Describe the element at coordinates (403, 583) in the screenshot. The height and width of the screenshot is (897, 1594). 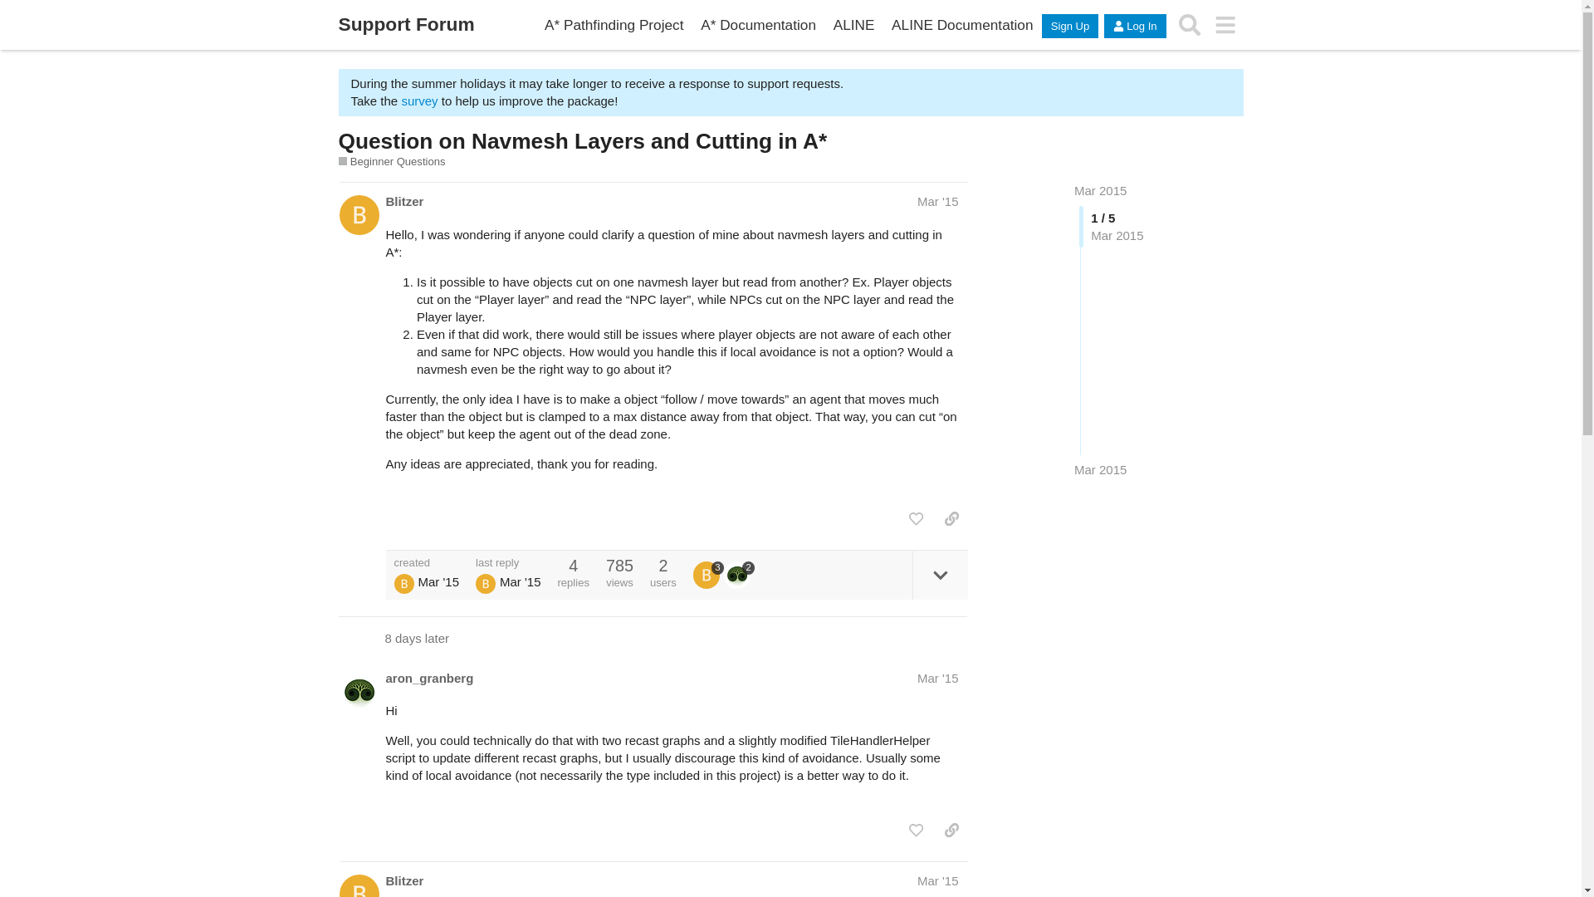
I see `Gpguyperson` at that location.